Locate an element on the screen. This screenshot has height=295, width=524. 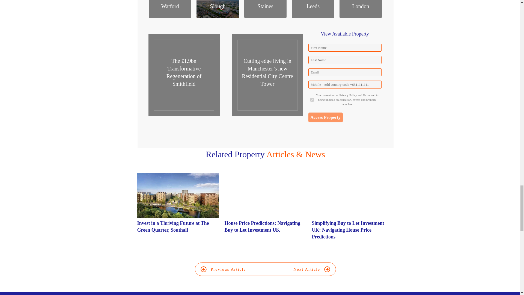
Previous Article is located at coordinates (223, 269).